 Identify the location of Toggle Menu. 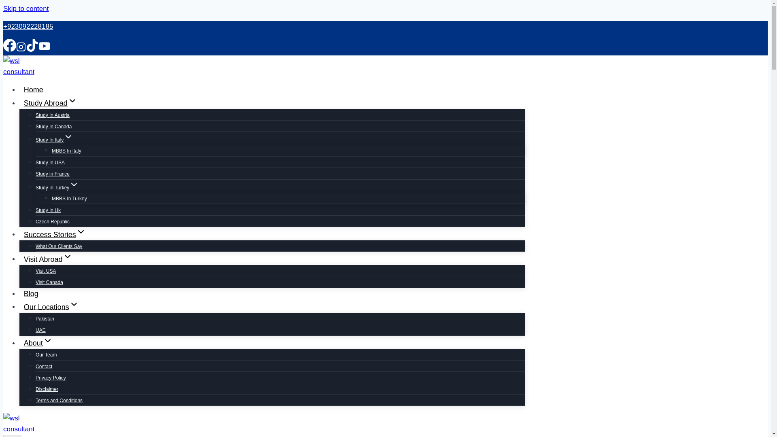
(12, 436).